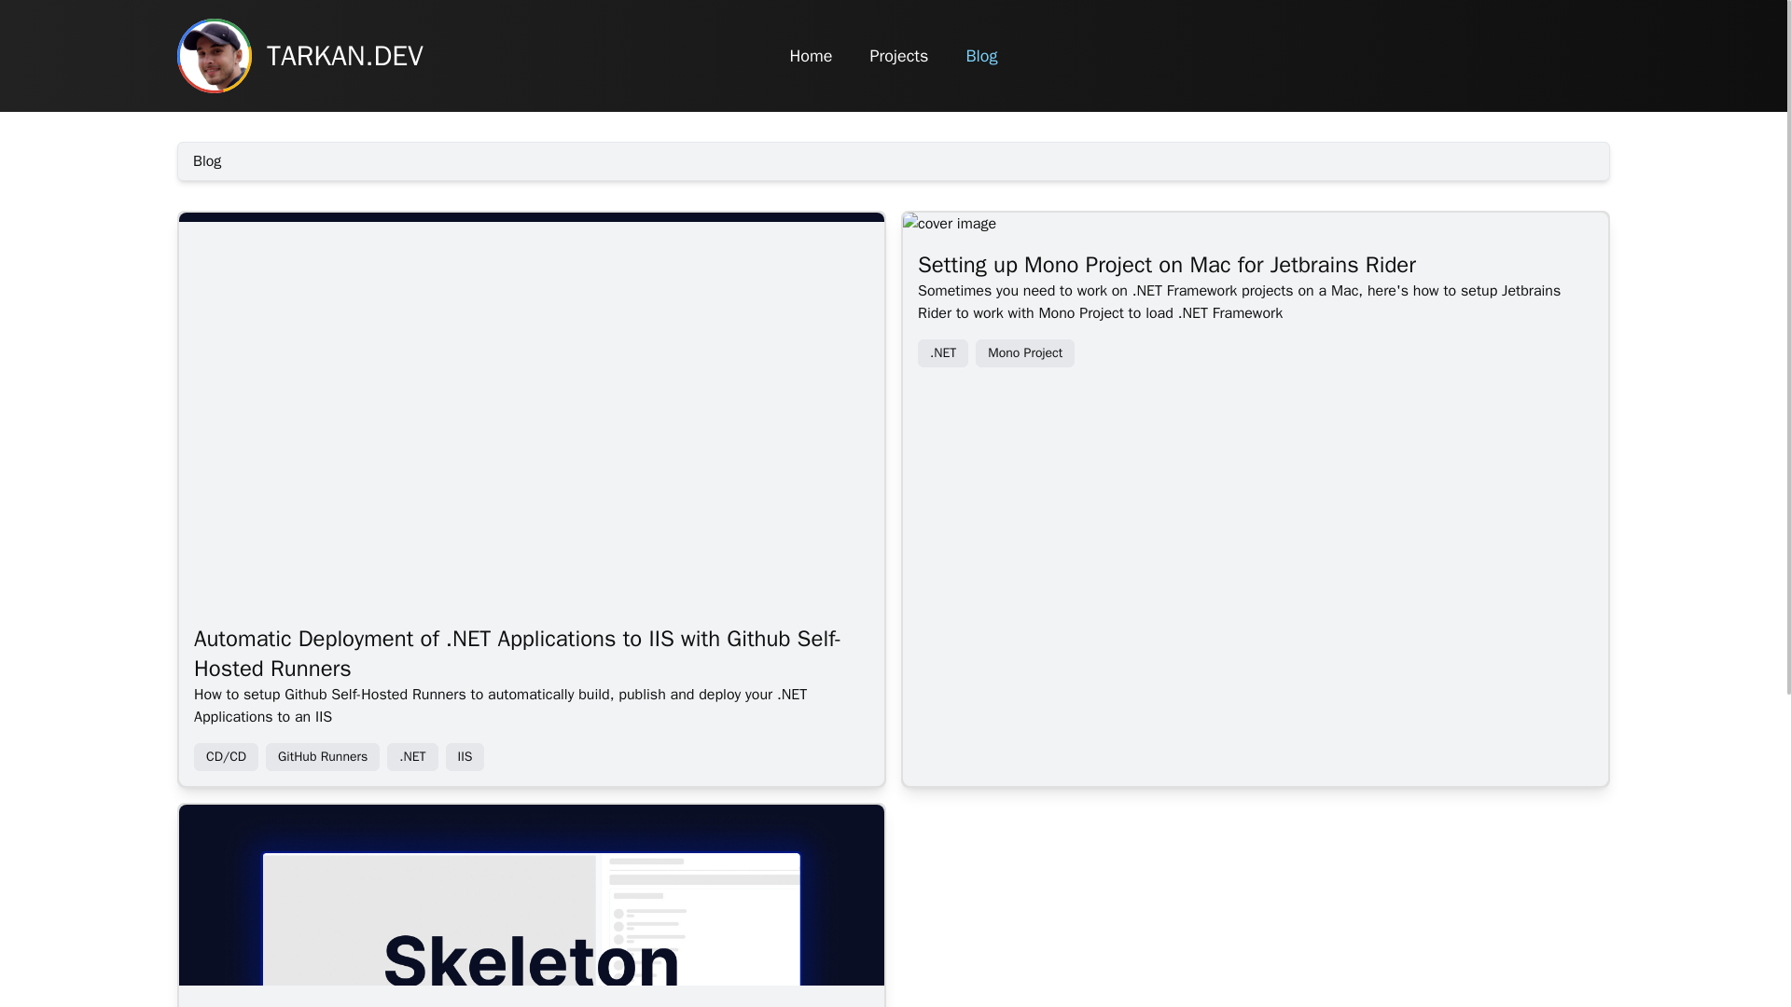 This screenshot has width=1791, height=1007. I want to click on Projects, so click(897, 56).